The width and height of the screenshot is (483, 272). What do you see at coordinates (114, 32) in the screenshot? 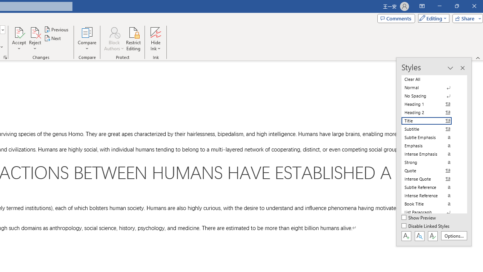
I see `Block Authors` at bounding box center [114, 32].